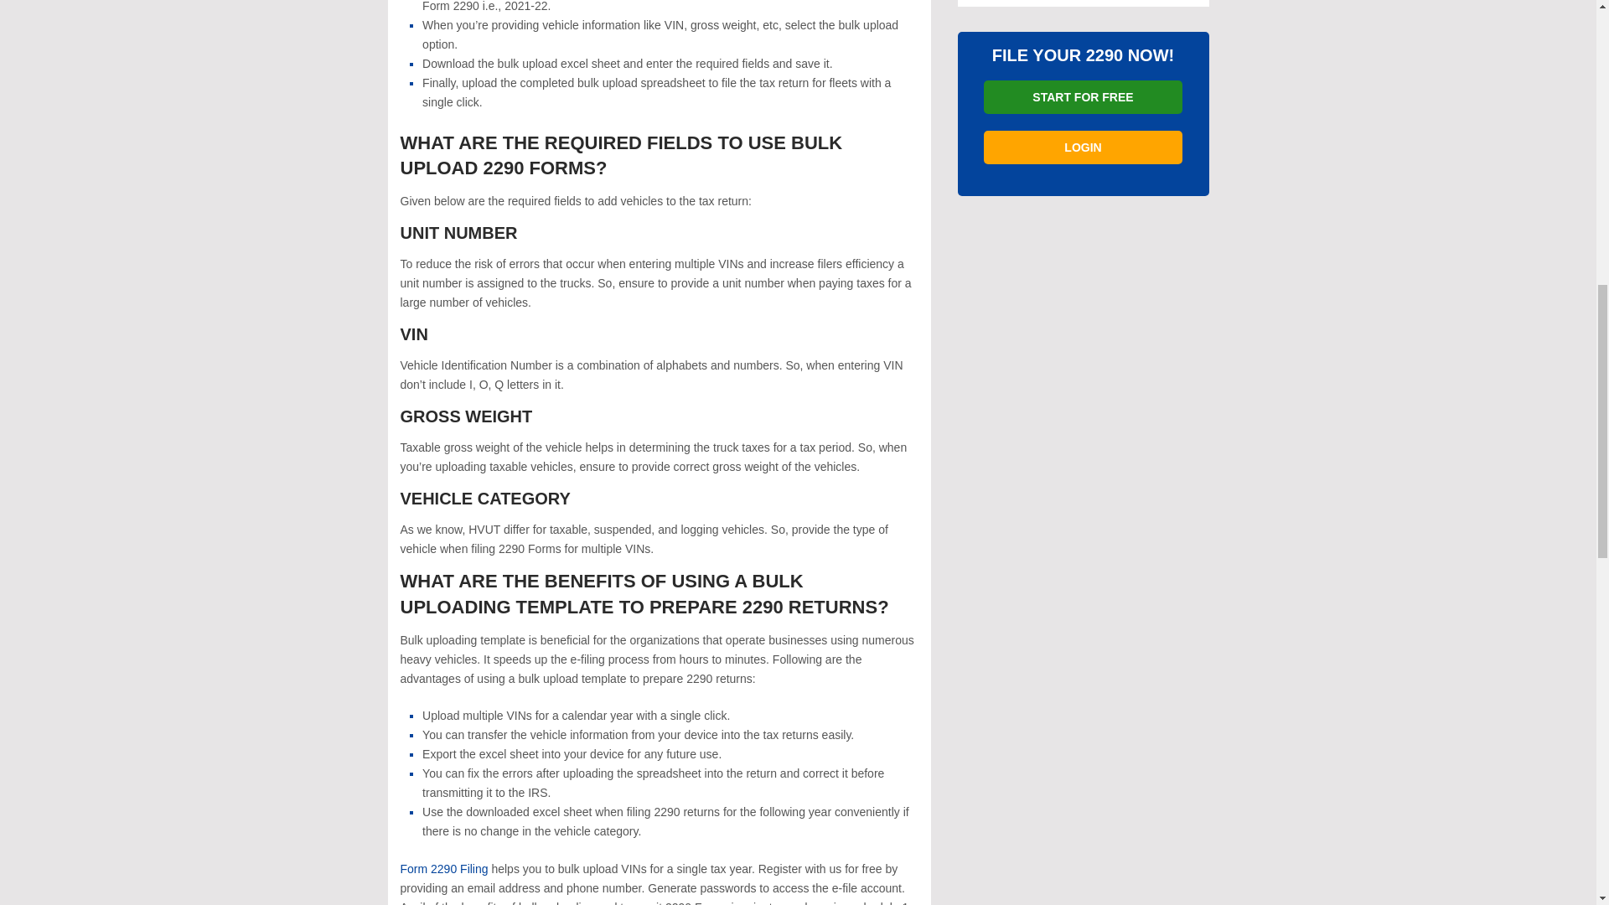  I want to click on Form 2290 Filing, so click(444, 869).